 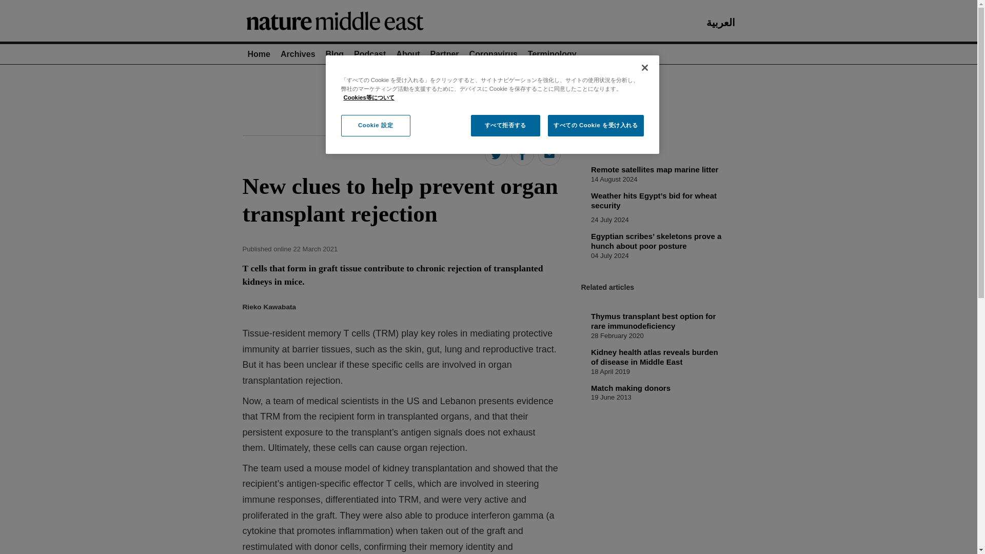 I want to click on Podcast, so click(x=369, y=54).